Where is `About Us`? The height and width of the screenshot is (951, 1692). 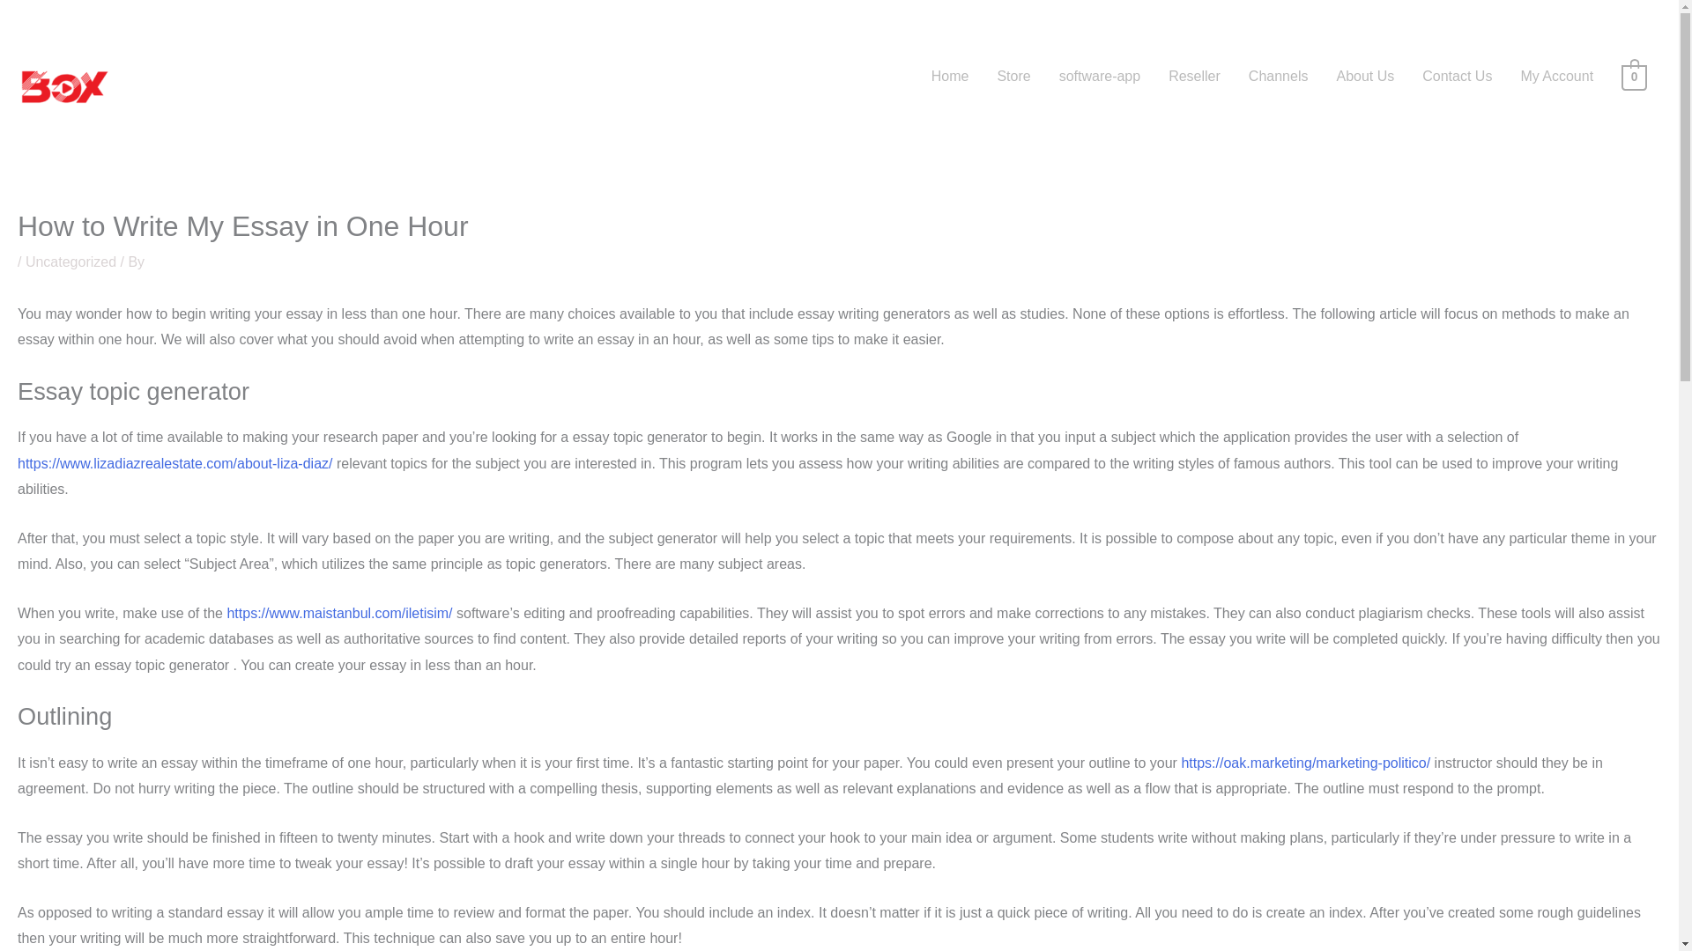
About Us is located at coordinates (1364, 76).